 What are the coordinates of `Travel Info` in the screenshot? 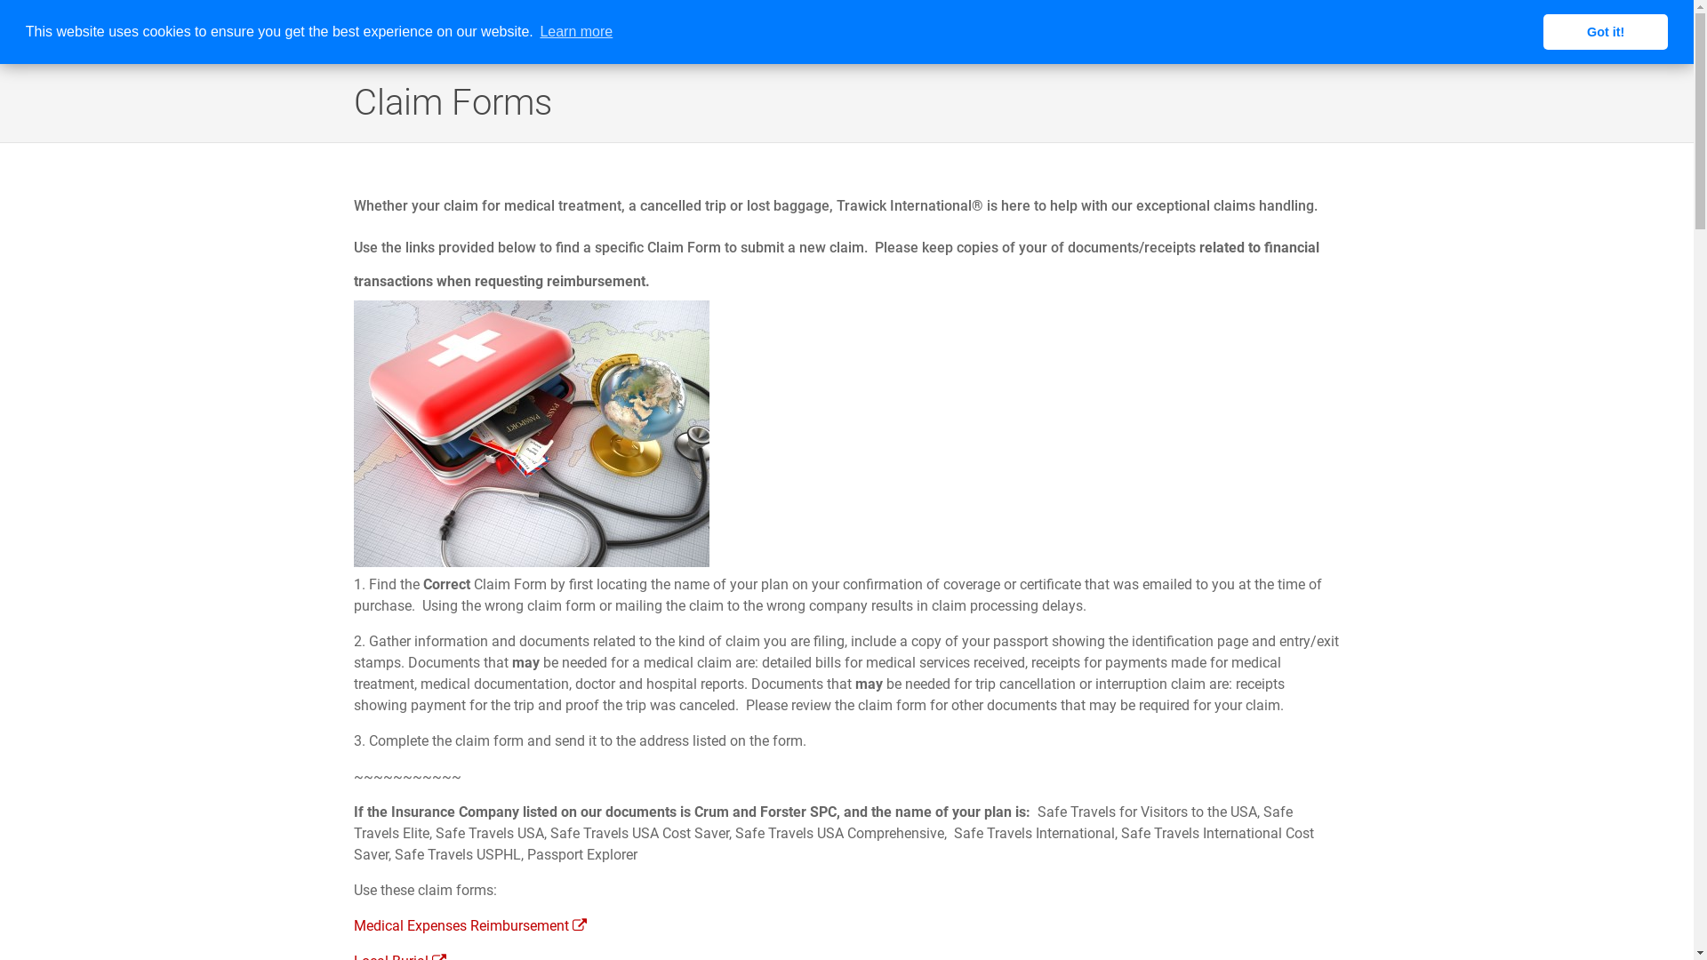 It's located at (1392, 32).